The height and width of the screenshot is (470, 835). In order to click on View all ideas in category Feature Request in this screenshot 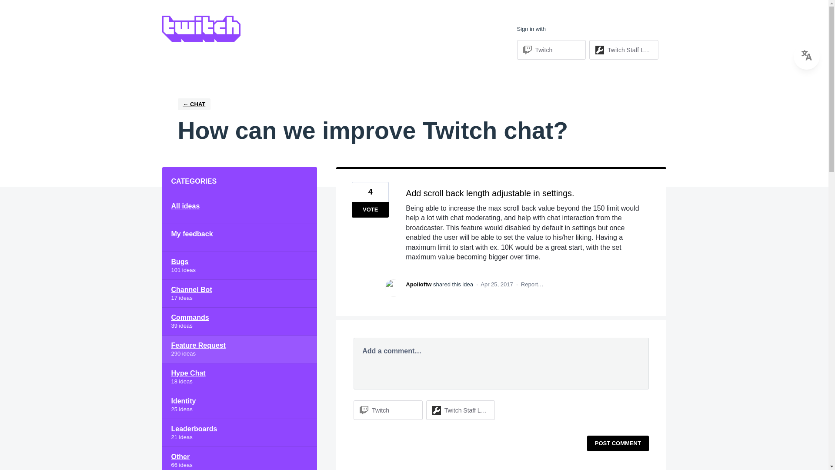, I will do `click(239, 349)`.